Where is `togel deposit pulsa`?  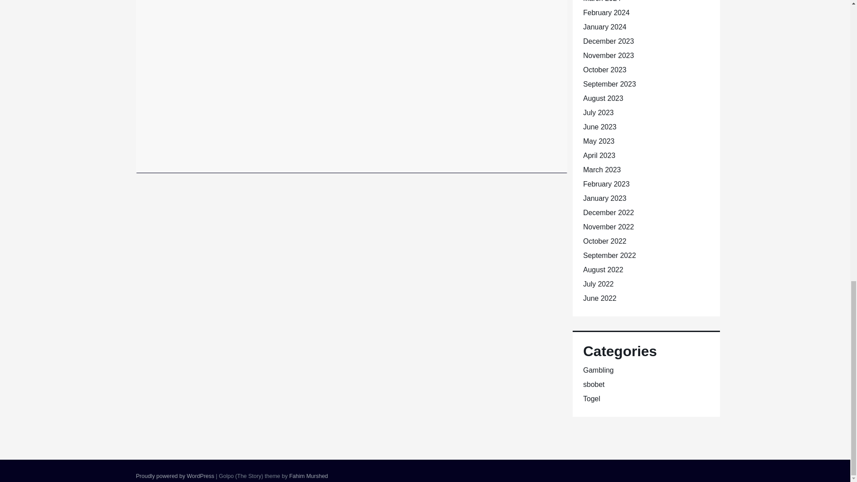 togel deposit pulsa is located at coordinates (359, 152).